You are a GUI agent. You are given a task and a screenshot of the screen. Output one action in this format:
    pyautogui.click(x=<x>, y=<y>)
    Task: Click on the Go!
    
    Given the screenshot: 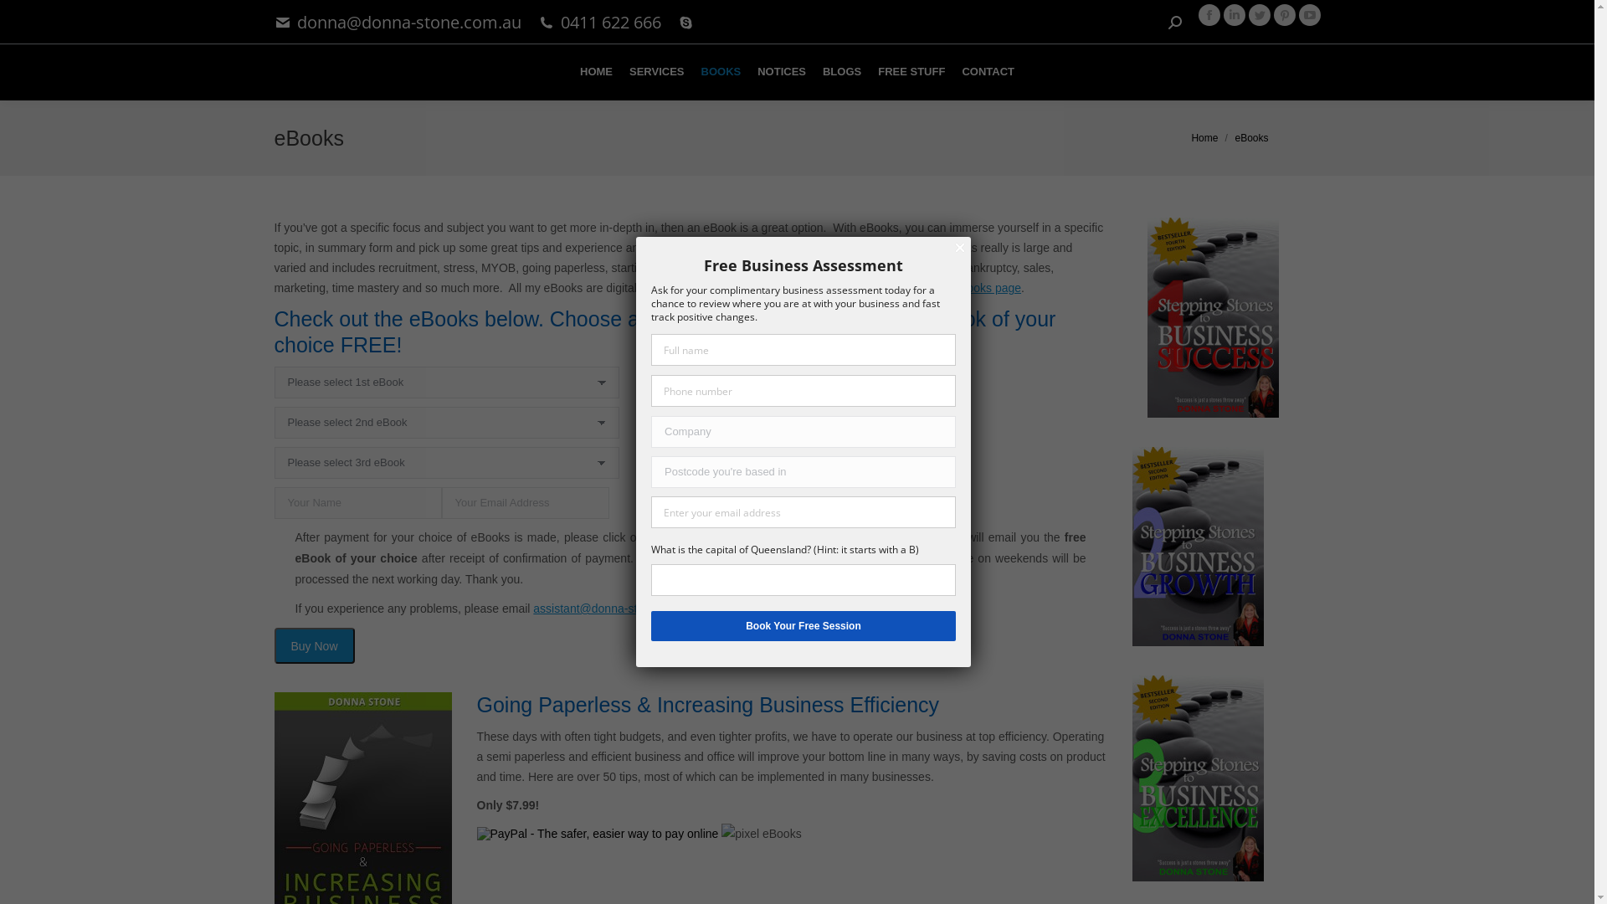 What is the action you would take?
    pyautogui.click(x=27, y=18)
    